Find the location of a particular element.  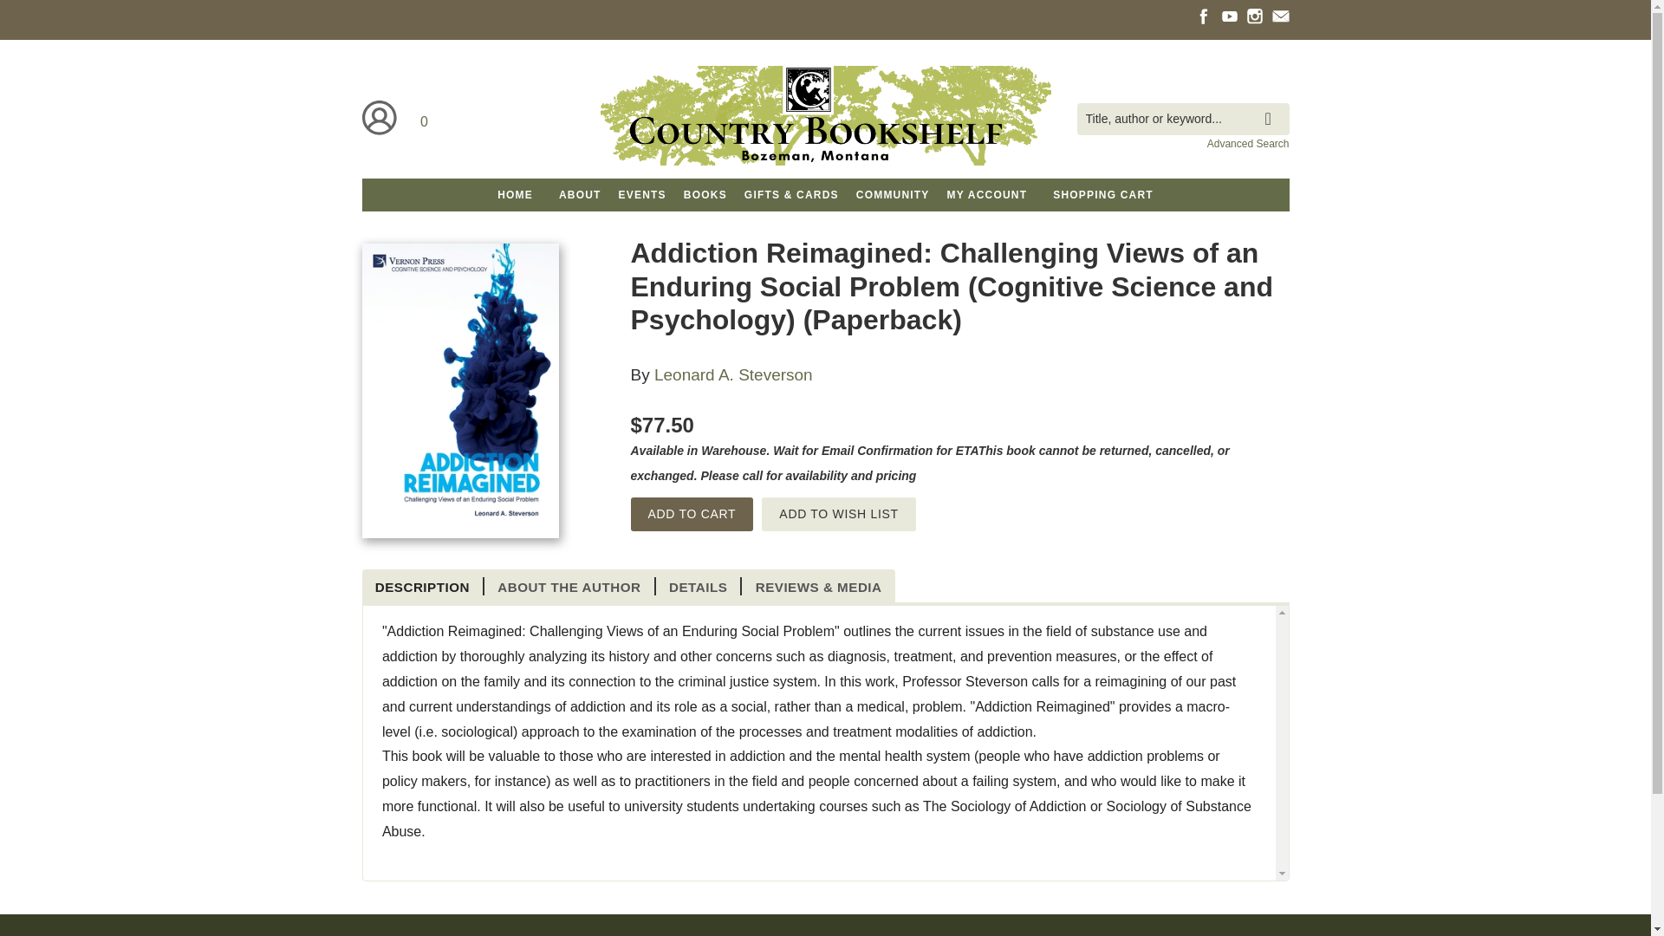

ABOUT is located at coordinates (581, 195).